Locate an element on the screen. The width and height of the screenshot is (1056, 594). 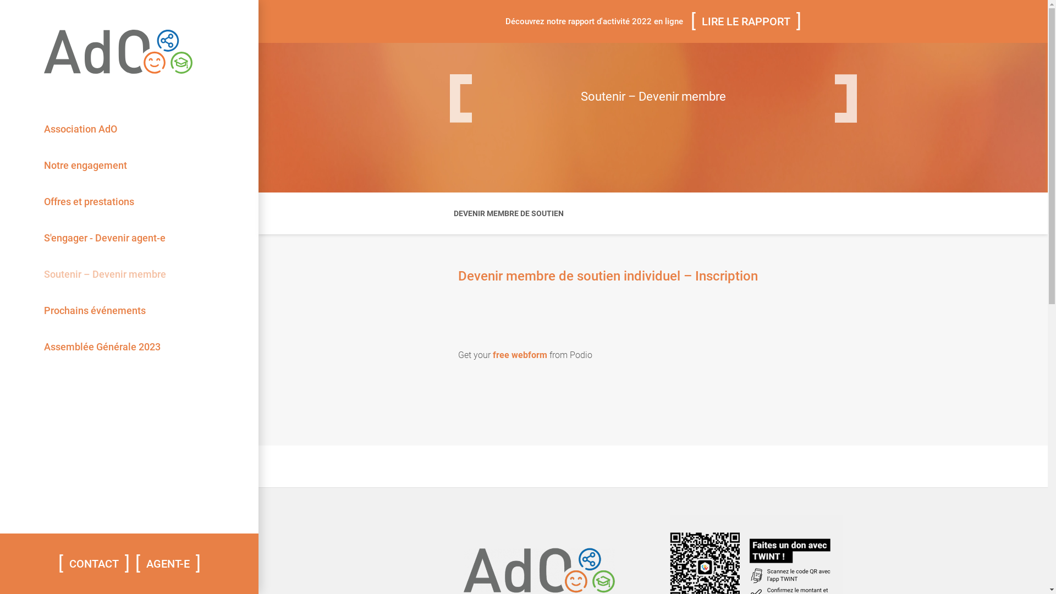
Notre engagement is located at coordinates (86, 166).